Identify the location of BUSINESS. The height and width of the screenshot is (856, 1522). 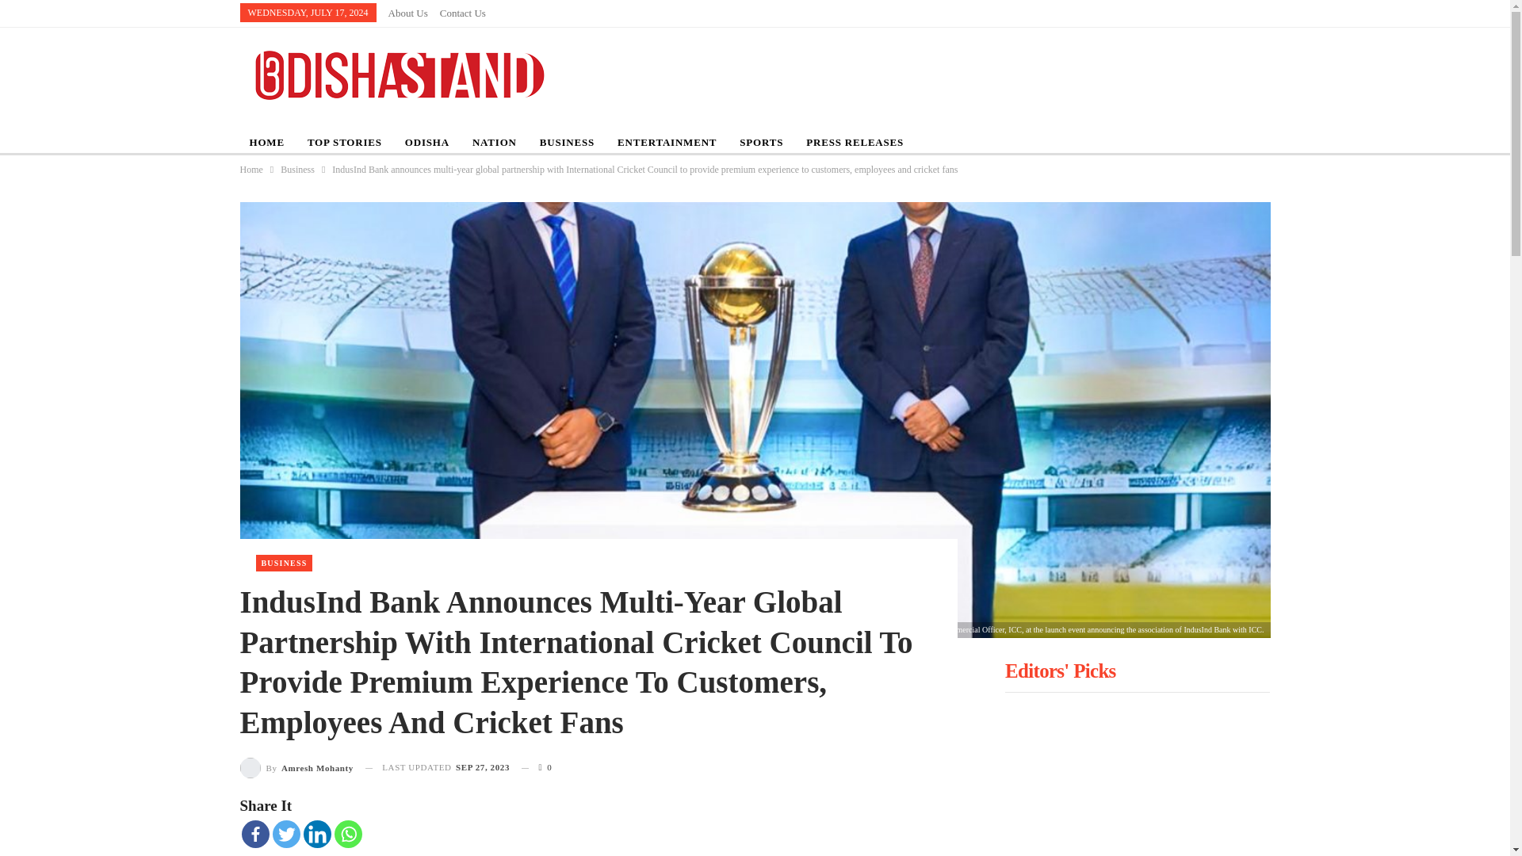
(284, 563).